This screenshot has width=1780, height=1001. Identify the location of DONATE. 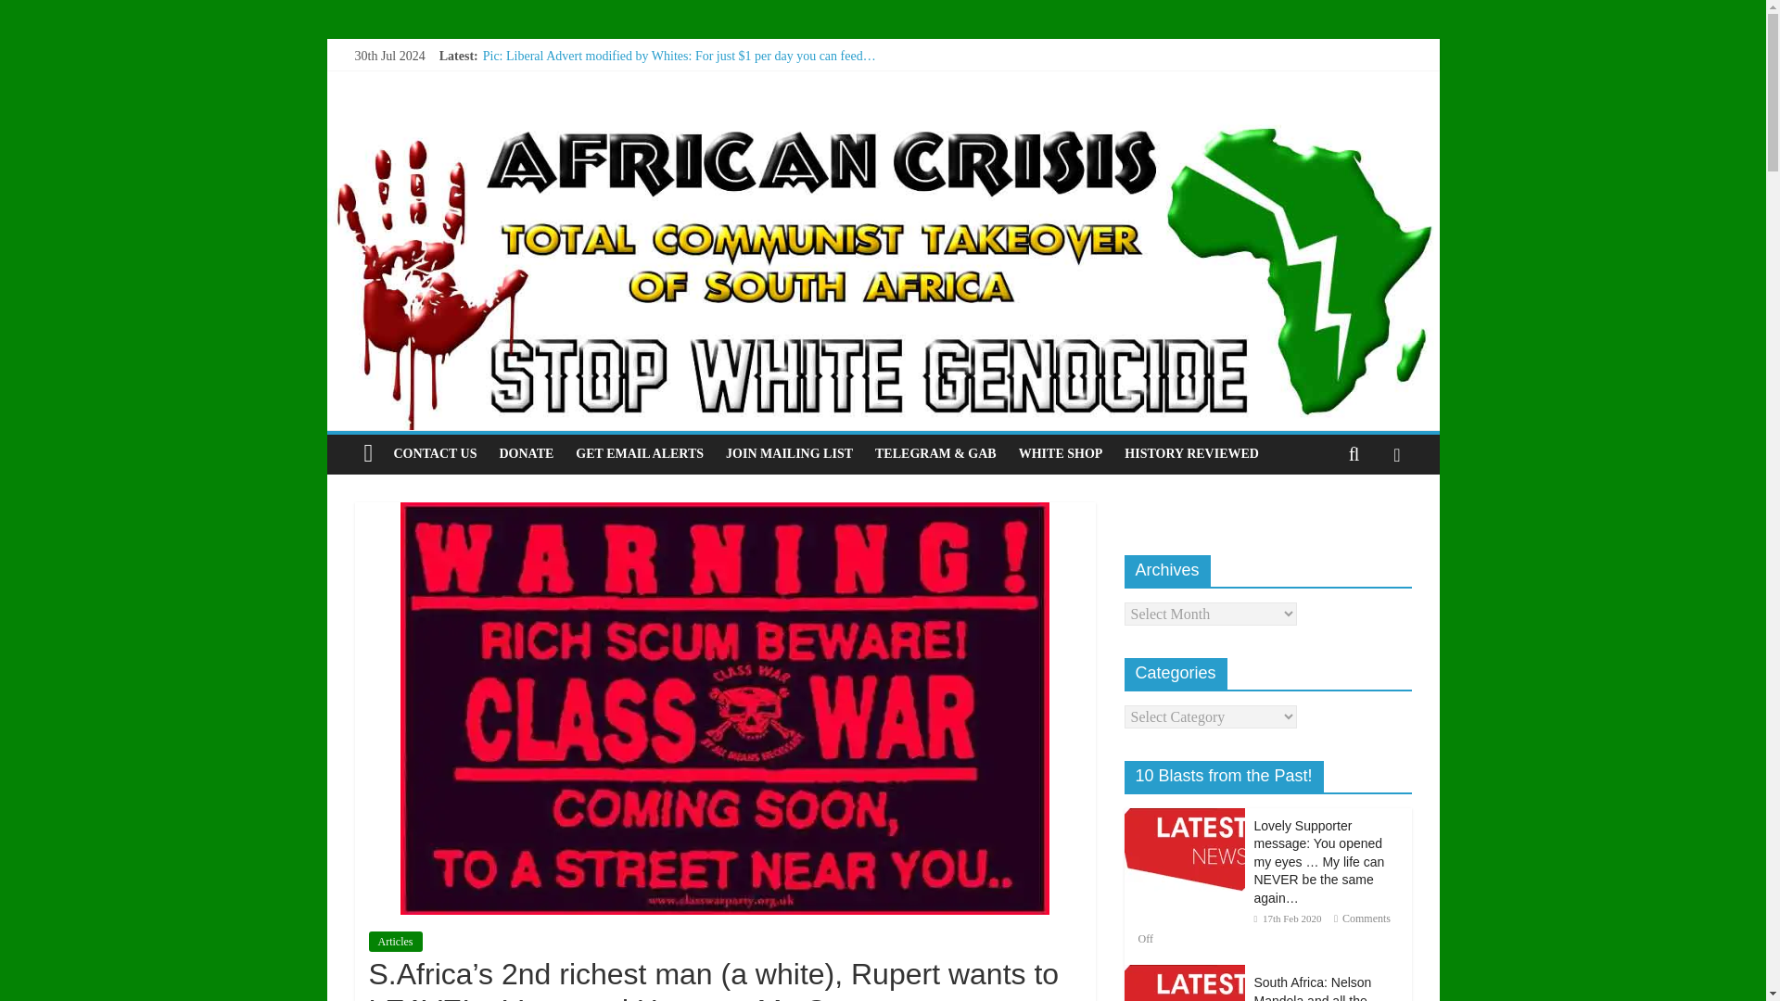
(526, 453).